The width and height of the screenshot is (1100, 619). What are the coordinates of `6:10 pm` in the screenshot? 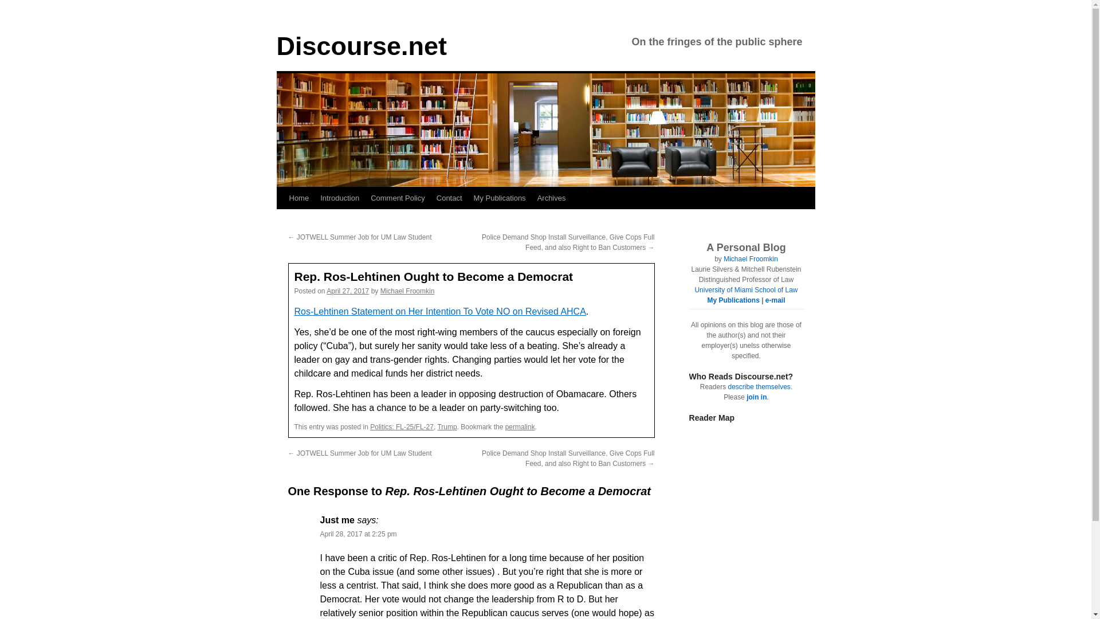 It's located at (347, 291).